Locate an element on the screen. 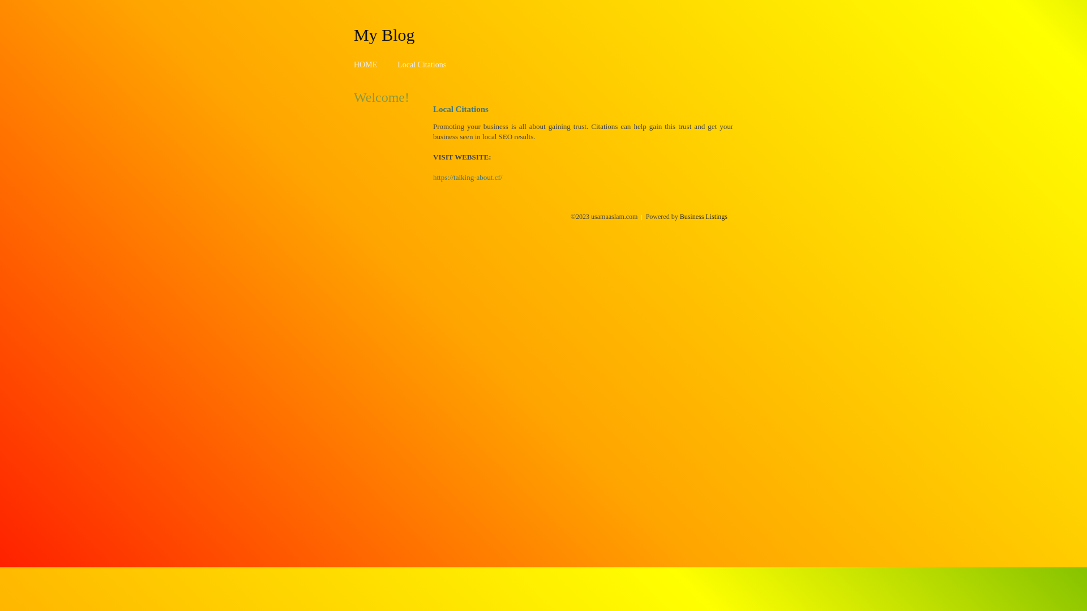 The image size is (1087, 611). Local Citations is located at coordinates (422, 64).